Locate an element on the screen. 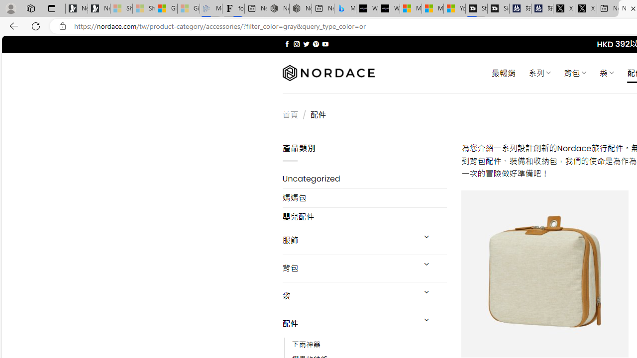  Microsoft Start Sports is located at coordinates (411, 9).